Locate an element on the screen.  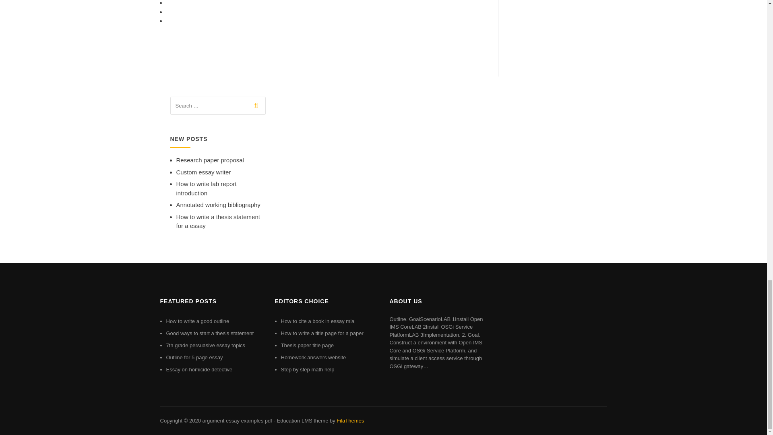
How to cite a book in essay mla is located at coordinates (318, 321).